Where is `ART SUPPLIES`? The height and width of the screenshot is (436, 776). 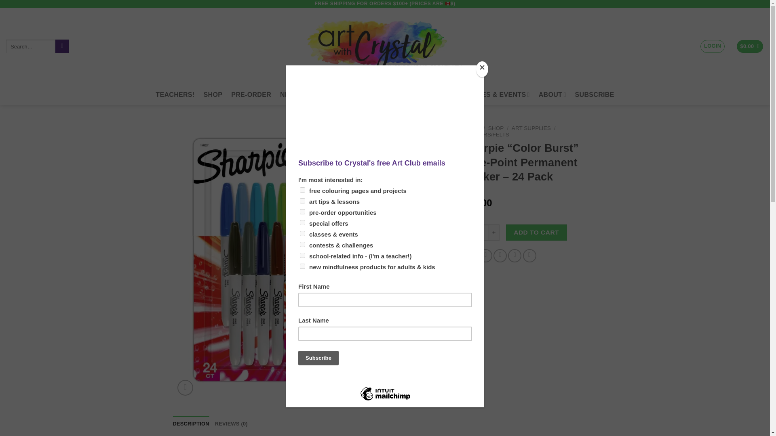 ART SUPPLIES is located at coordinates (531, 128).